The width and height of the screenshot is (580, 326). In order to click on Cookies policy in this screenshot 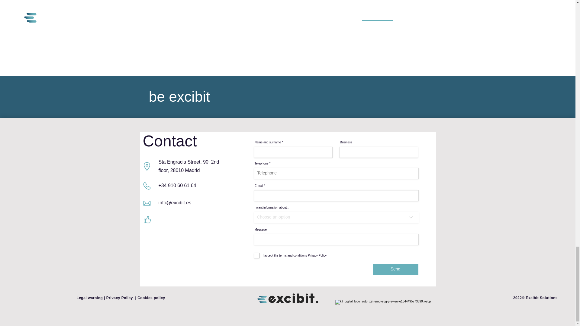, I will do `click(151, 298)`.